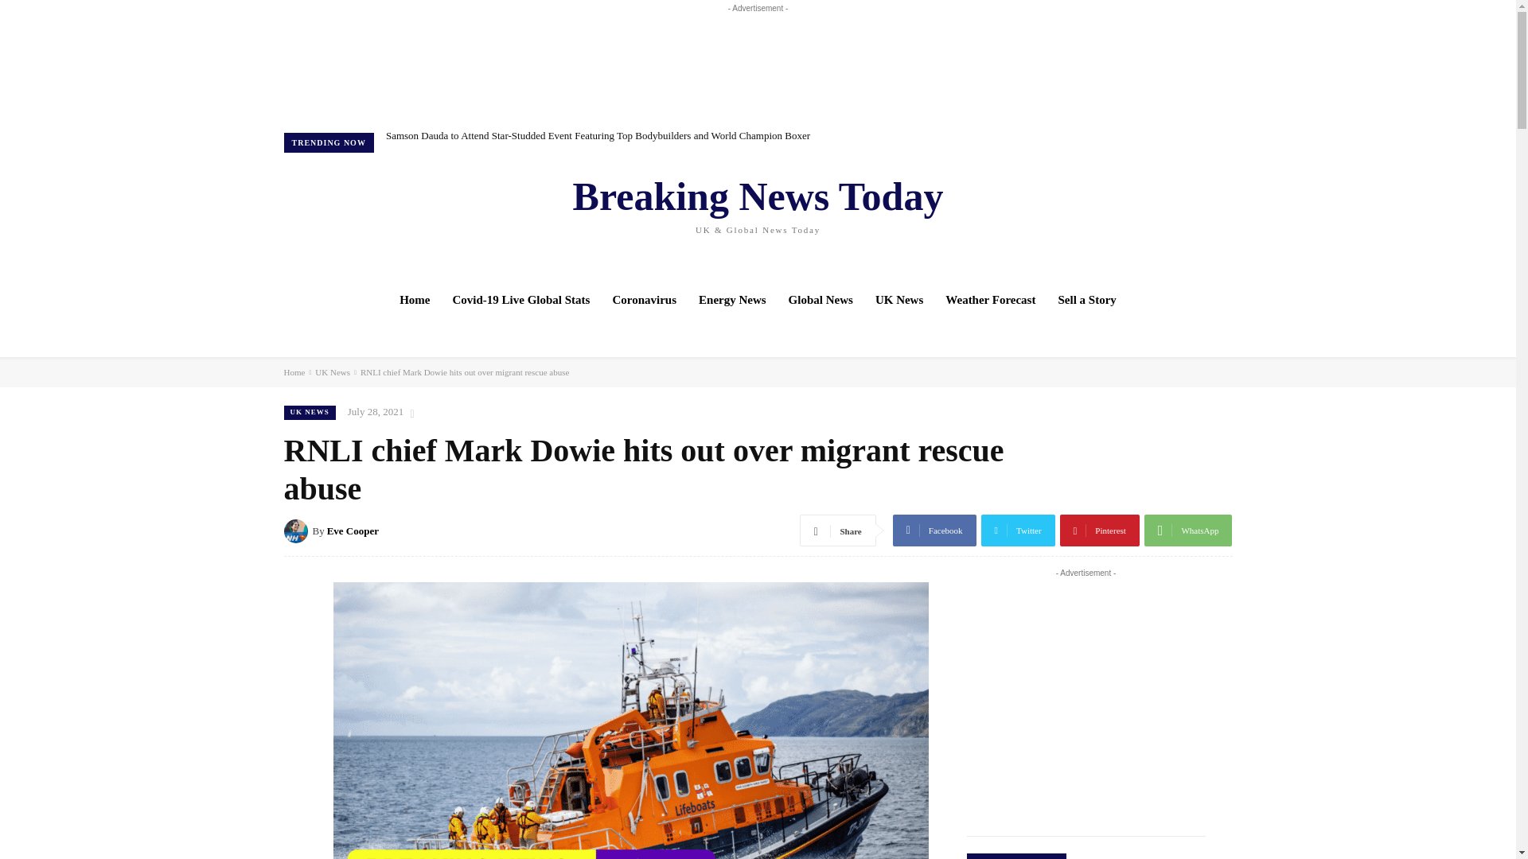  Describe the element at coordinates (990, 299) in the screenshot. I see `Weather Forecast` at that location.